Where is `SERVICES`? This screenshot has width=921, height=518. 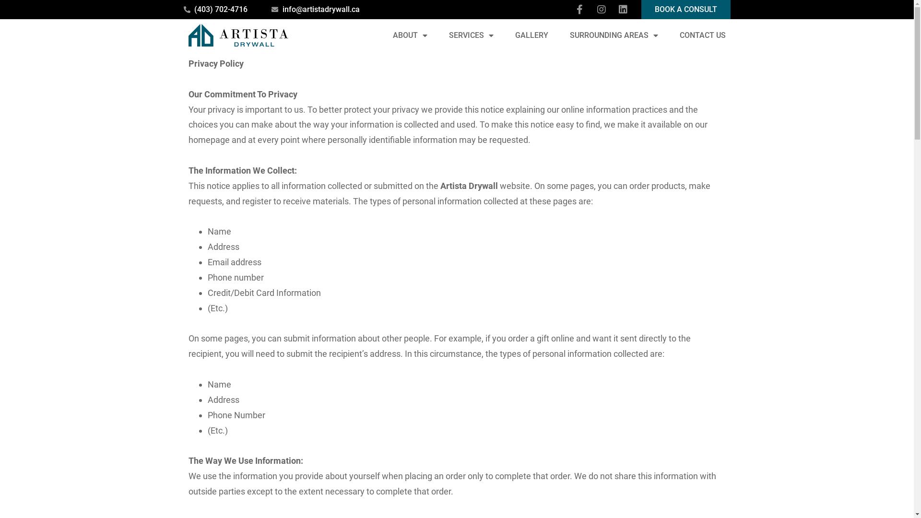 SERVICES is located at coordinates (471, 35).